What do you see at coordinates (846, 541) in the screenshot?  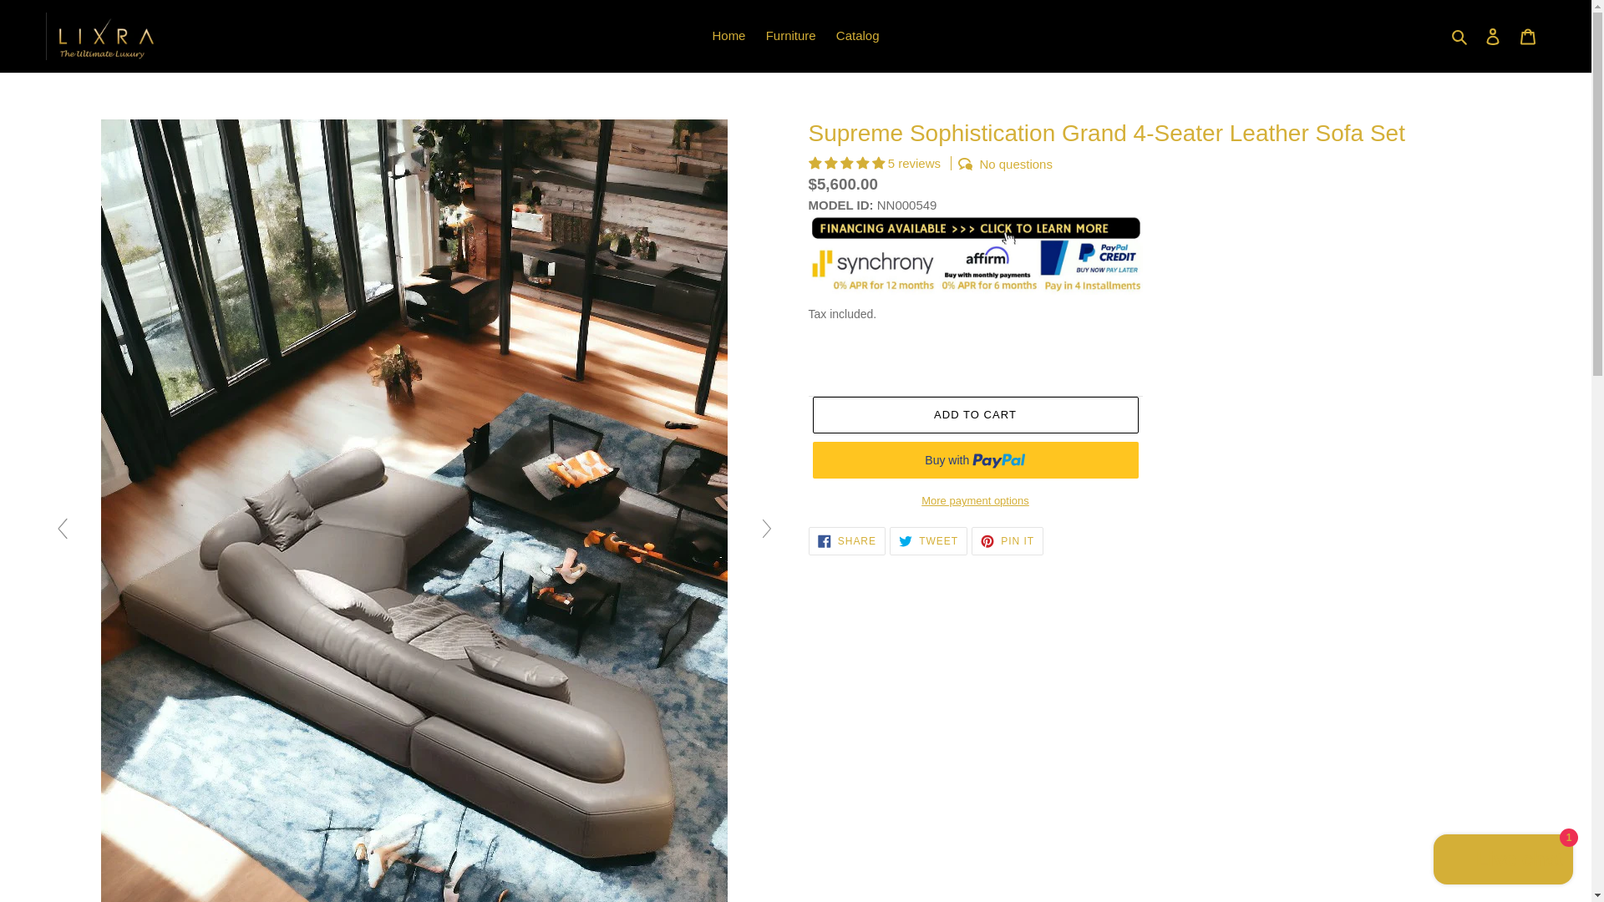 I see `Furniture` at bounding box center [846, 541].